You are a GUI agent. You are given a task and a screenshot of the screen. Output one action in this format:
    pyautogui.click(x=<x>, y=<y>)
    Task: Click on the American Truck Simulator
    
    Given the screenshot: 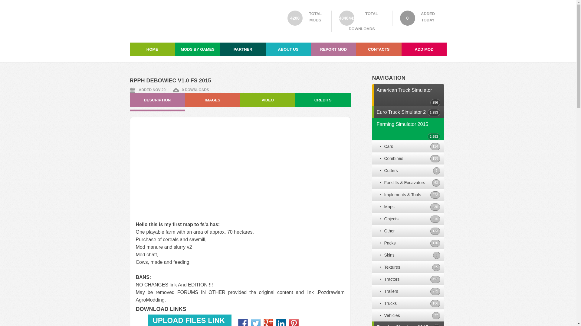 What is the action you would take?
    pyautogui.click(x=402, y=90)
    